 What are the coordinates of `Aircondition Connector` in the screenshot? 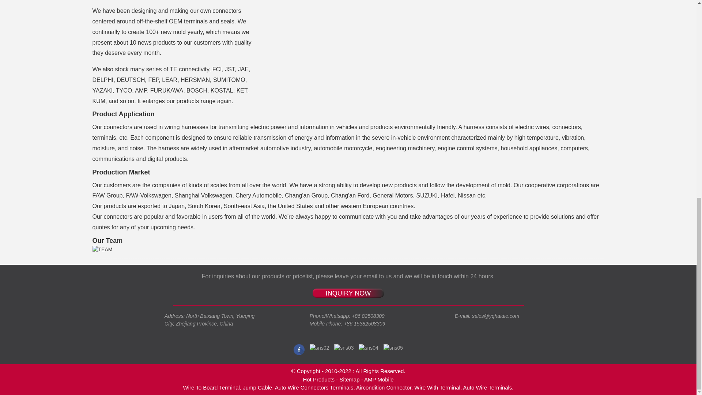 It's located at (384, 387).